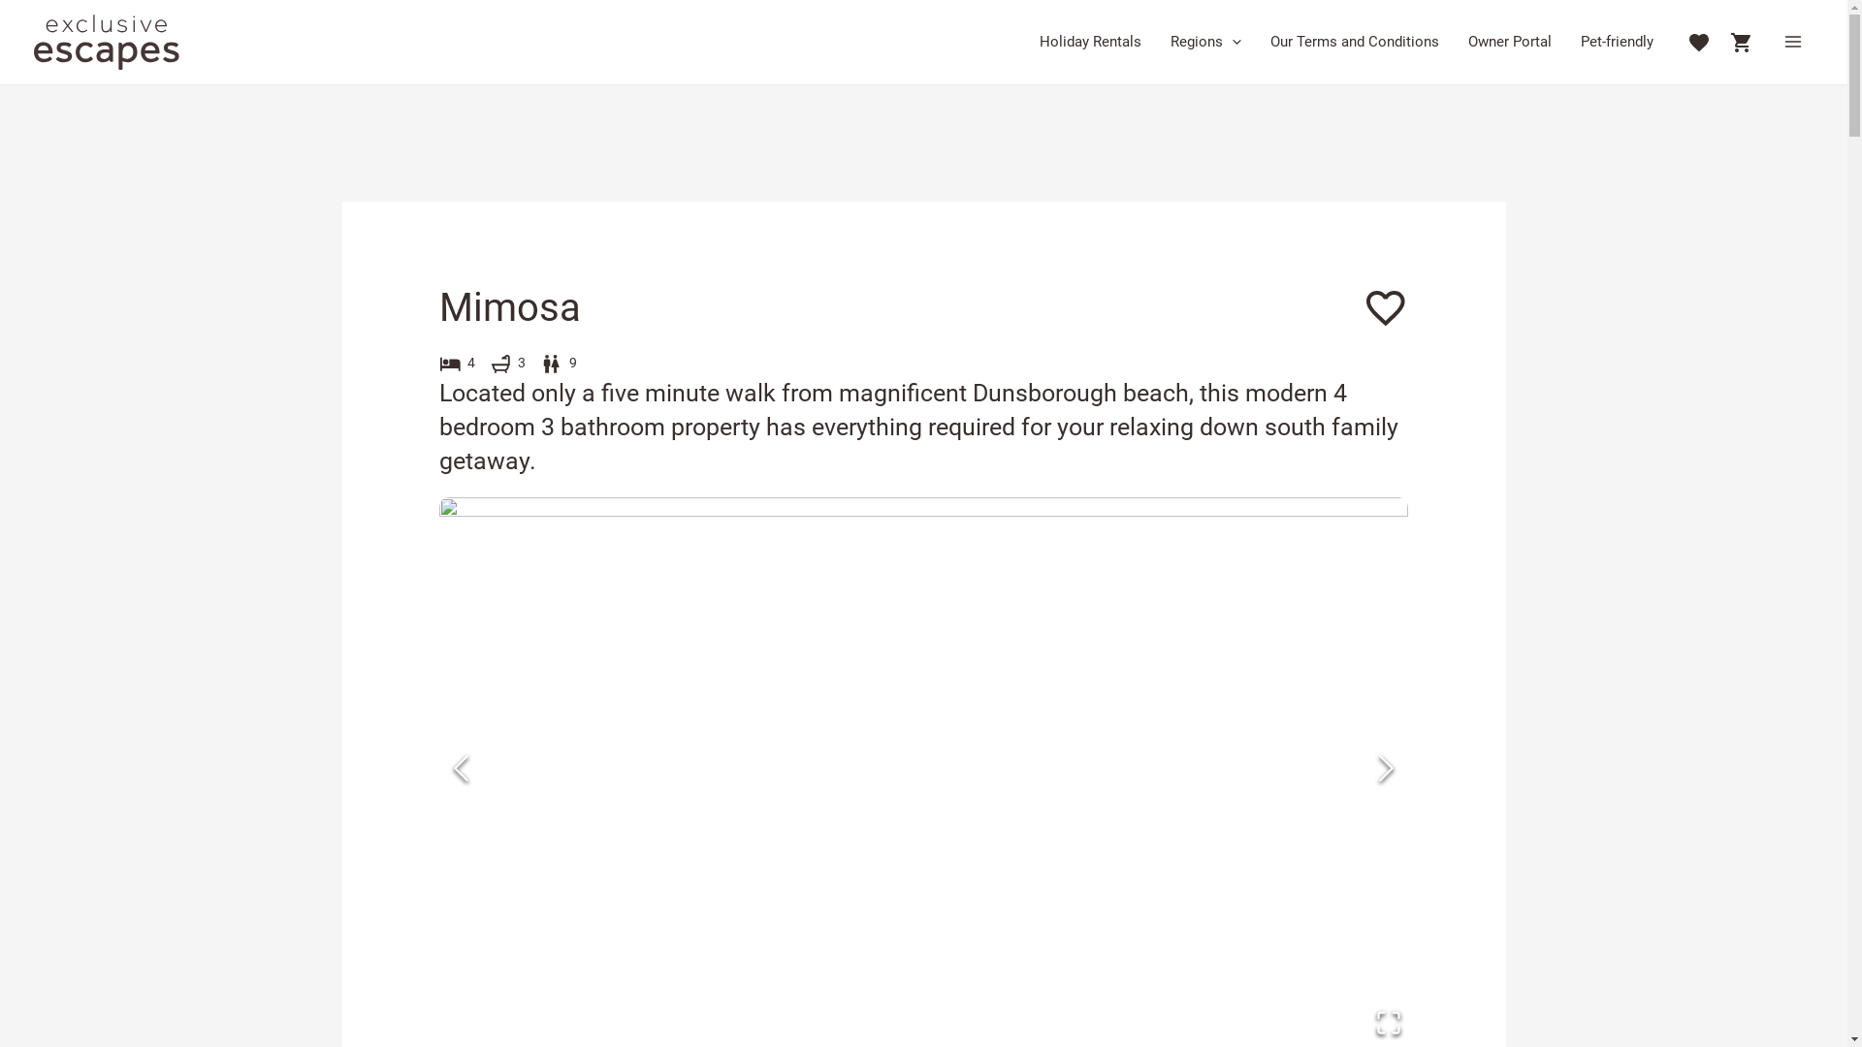 The width and height of the screenshot is (1862, 1047). Describe the element at coordinates (1206, 41) in the screenshot. I see `Regions` at that location.